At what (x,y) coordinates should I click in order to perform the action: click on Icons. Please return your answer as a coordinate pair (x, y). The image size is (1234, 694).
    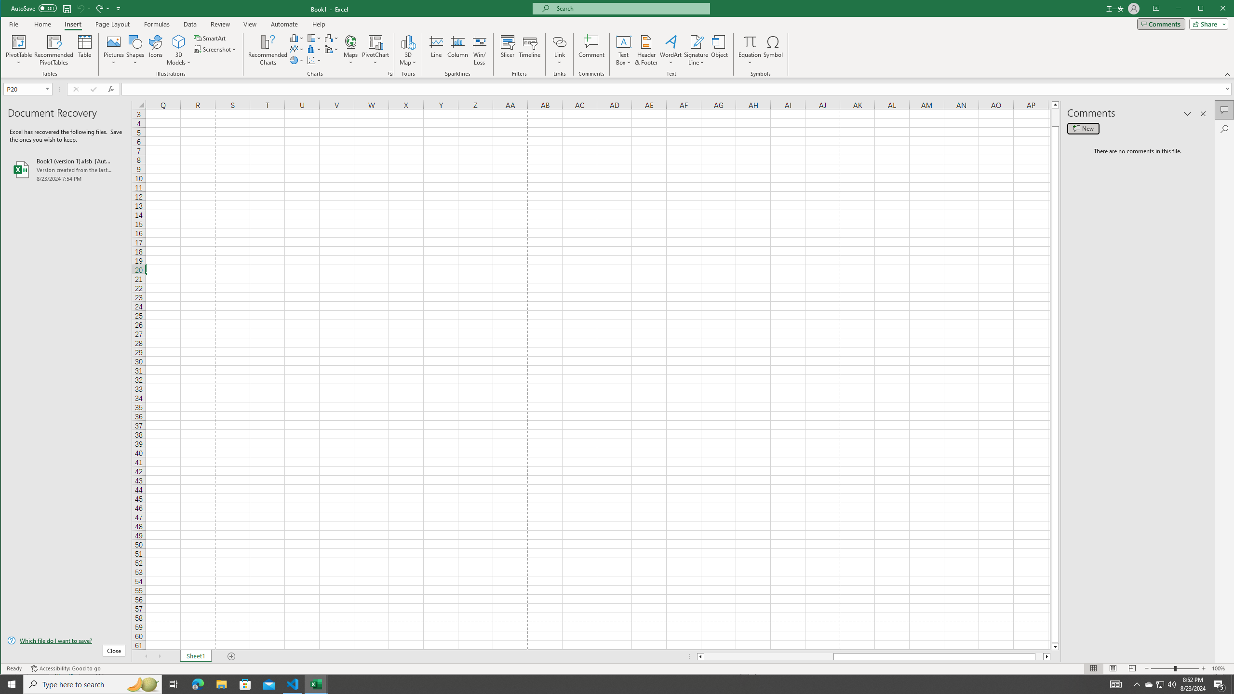
    Looking at the image, I should click on (155, 50).